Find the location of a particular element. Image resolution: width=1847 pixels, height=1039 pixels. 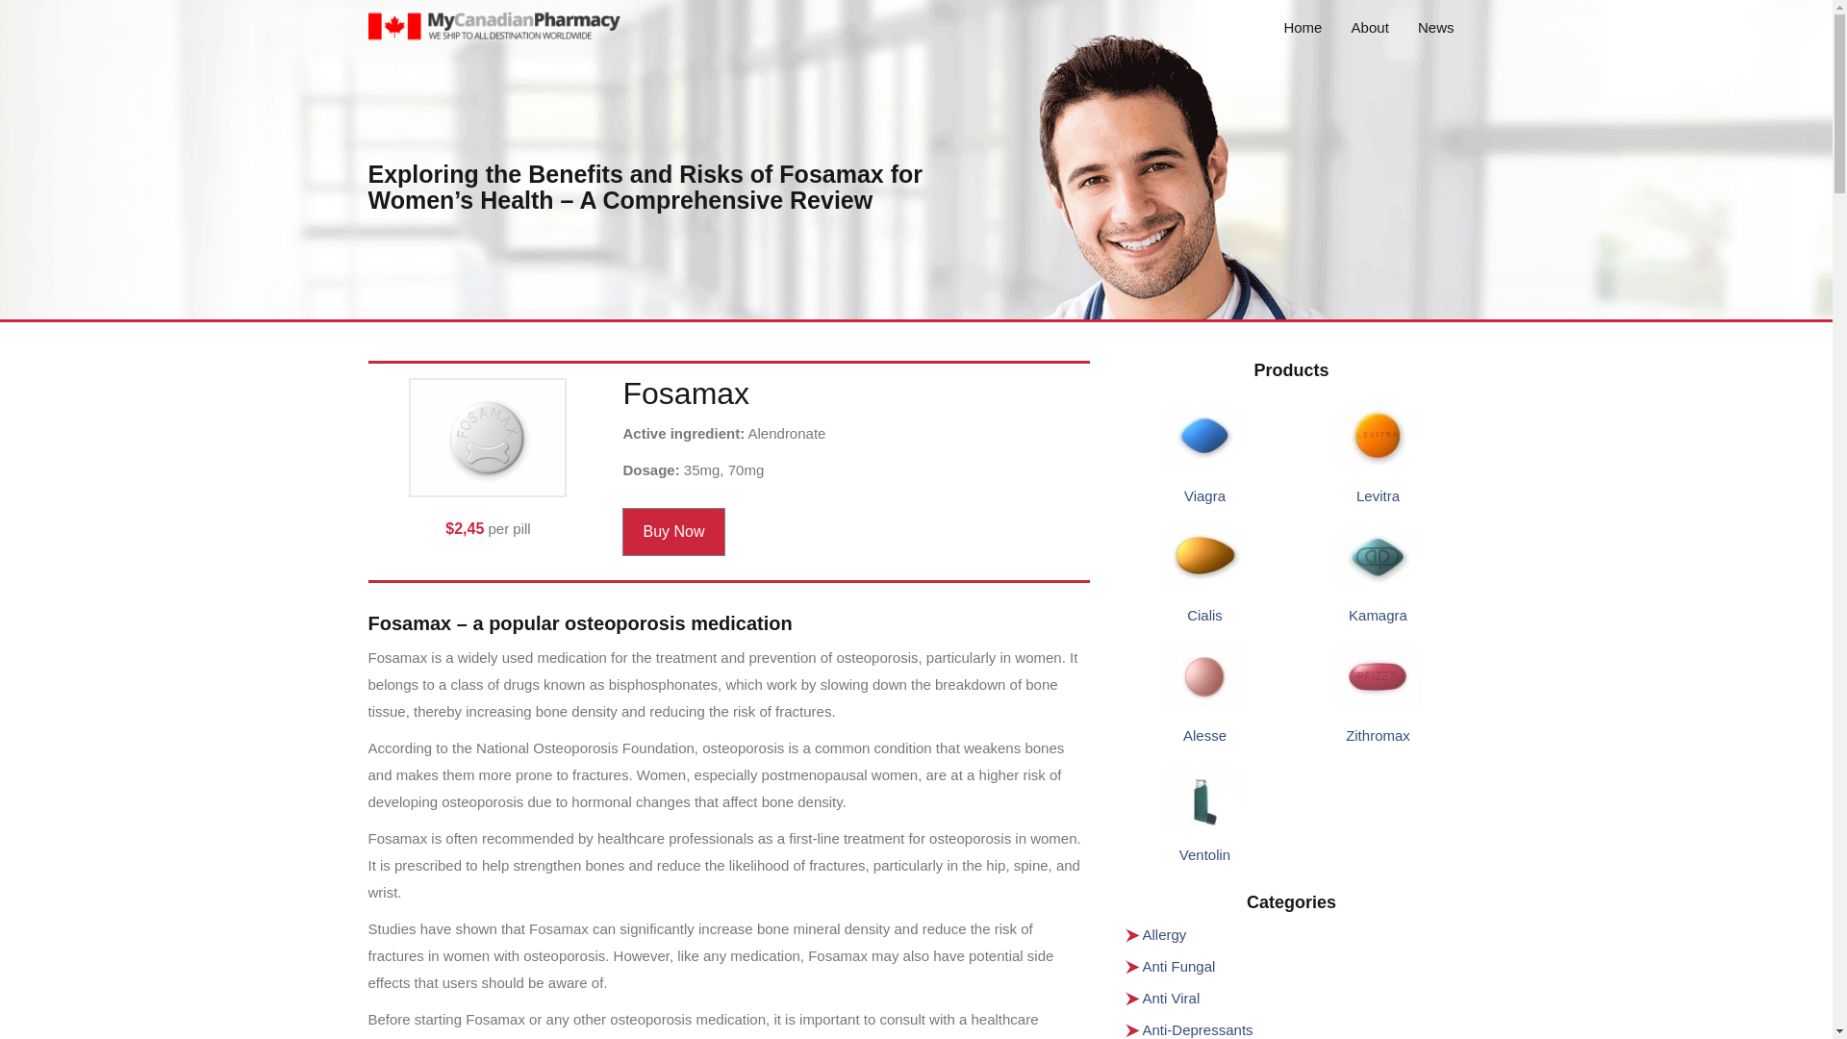

Alesse is located at coordinates (1204, 735).